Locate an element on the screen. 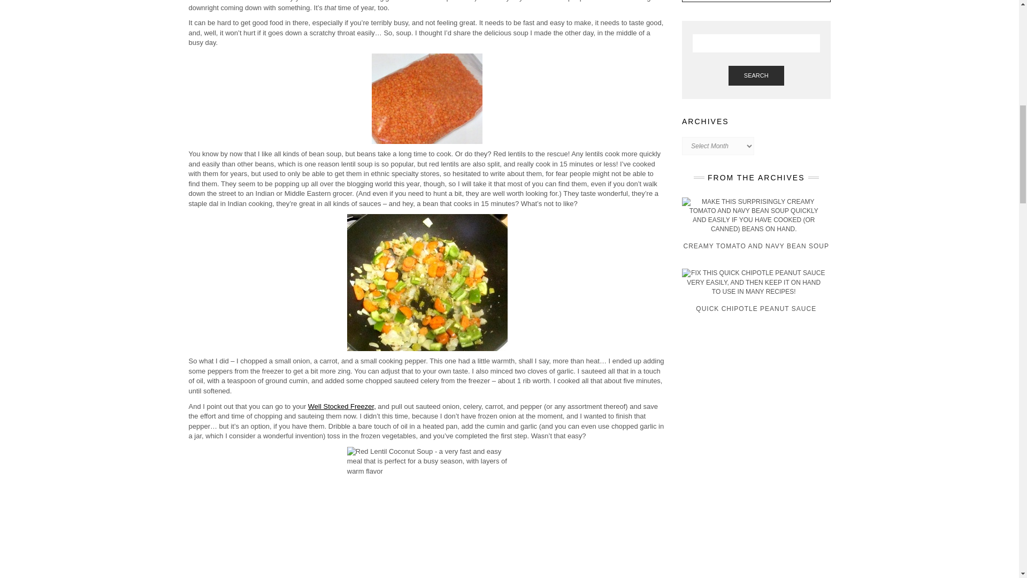  CREAMY TOMATO AND NAVY BEAN SOUP is located at coordinates (756, 230).